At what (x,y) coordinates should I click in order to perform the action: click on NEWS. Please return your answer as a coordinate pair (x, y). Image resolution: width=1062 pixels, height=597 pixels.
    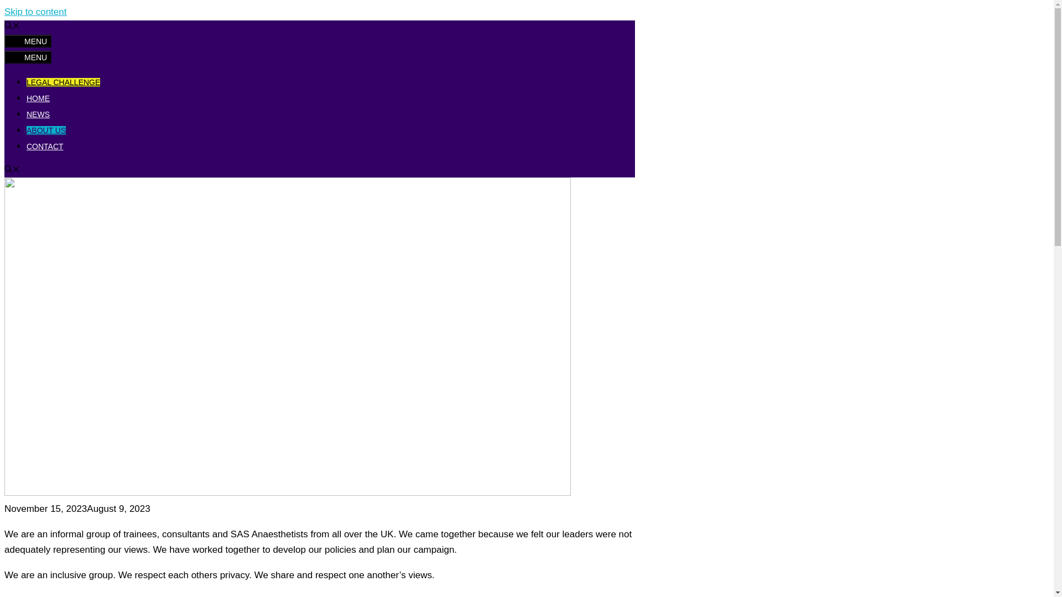
    Looking at the image, I should click on (38, 114).